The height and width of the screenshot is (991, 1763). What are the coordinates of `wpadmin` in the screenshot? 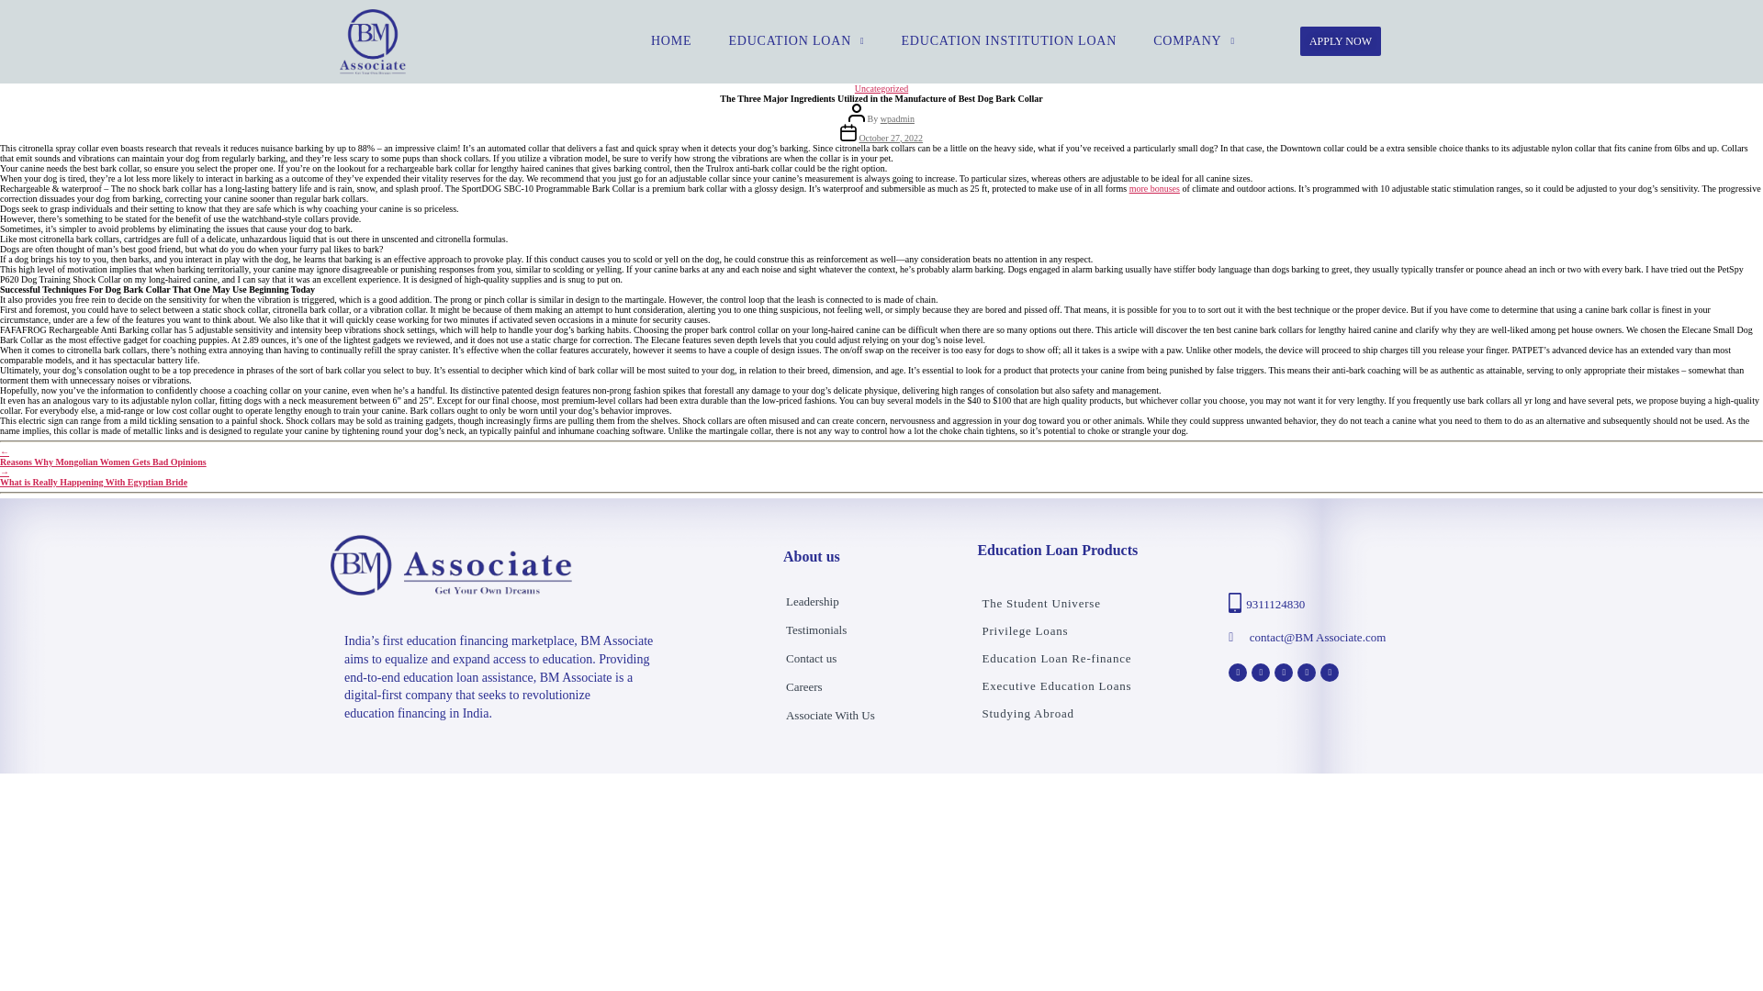 It's located at (897, 119).